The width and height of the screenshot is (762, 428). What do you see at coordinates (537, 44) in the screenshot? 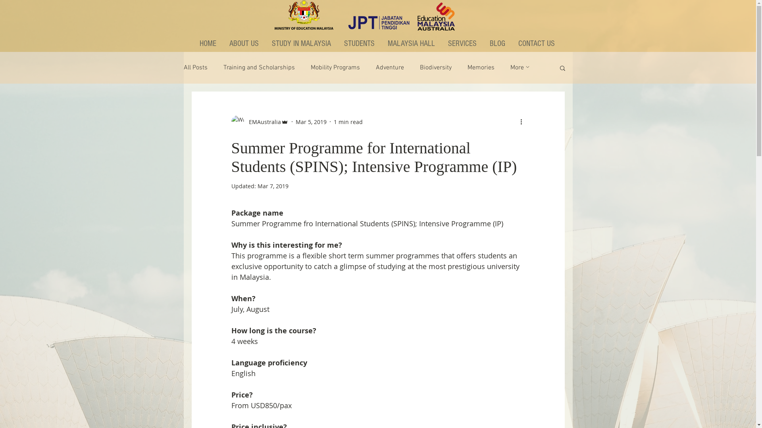
I see `CONTACT US` at bounding box center [537, 44].